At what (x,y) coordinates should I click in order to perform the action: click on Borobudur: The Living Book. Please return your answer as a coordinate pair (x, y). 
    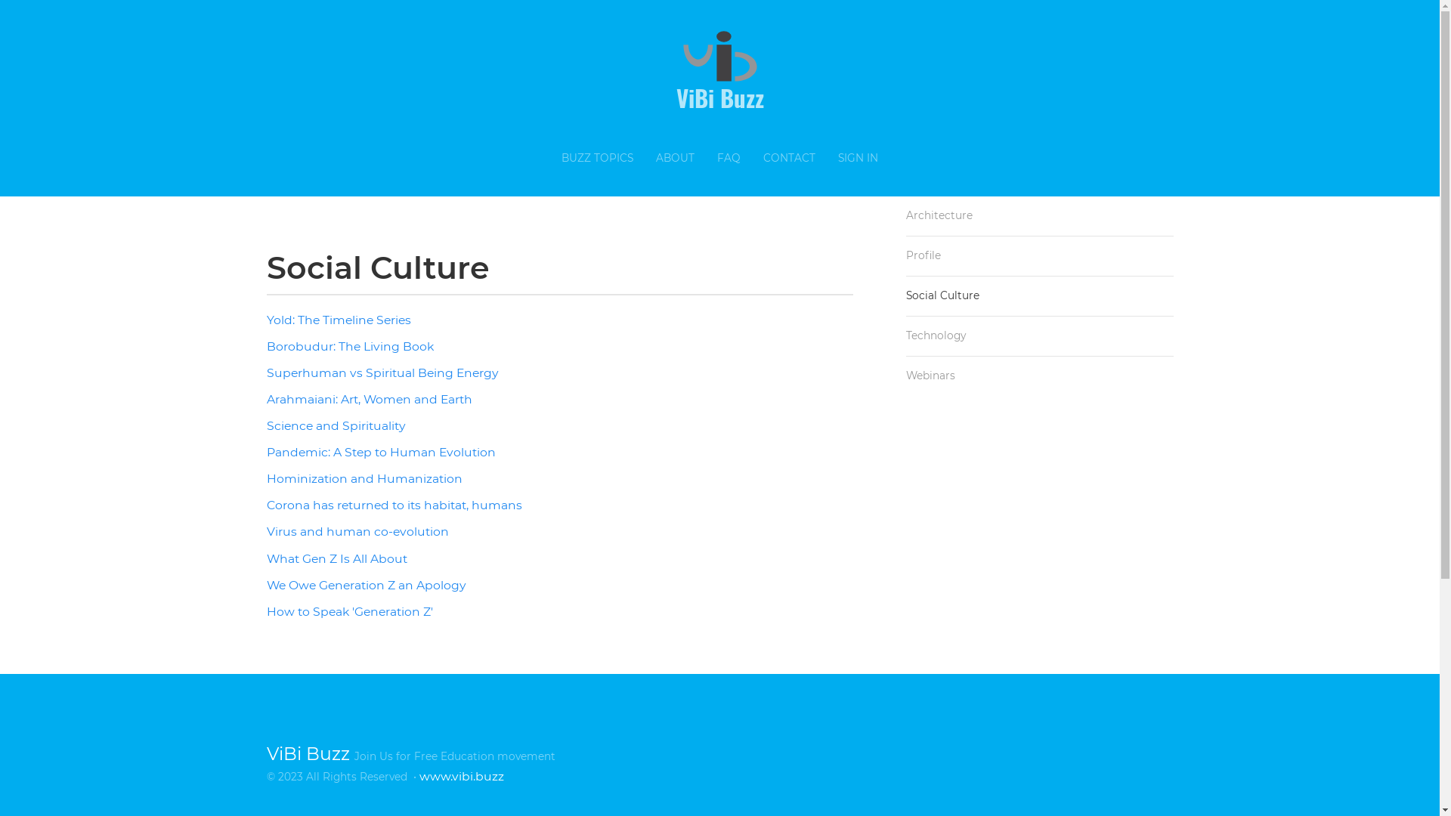
    Looking at the image, I should click on (349, 346).